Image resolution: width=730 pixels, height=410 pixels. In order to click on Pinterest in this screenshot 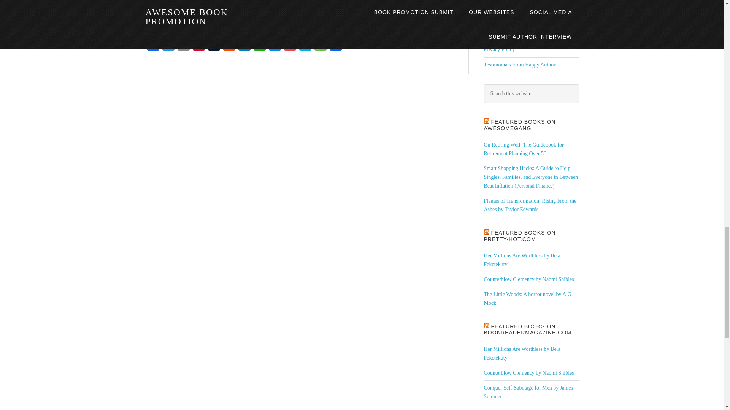, I will do `click(198, 46)`.